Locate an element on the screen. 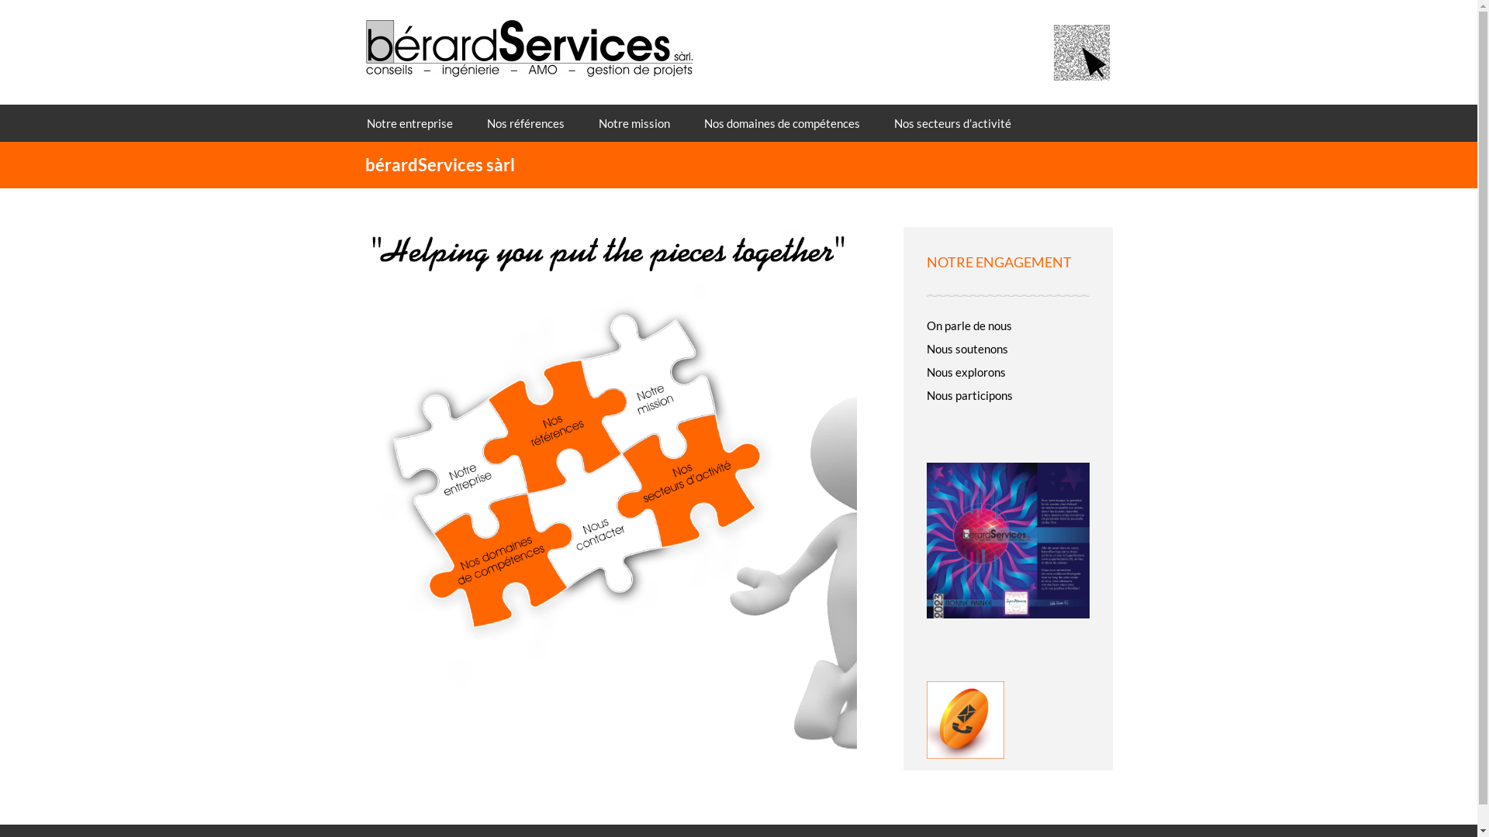 Image resolution: width=1489 pixels, height=837 pixels. Nous participons is located at coordinates (969, 395).